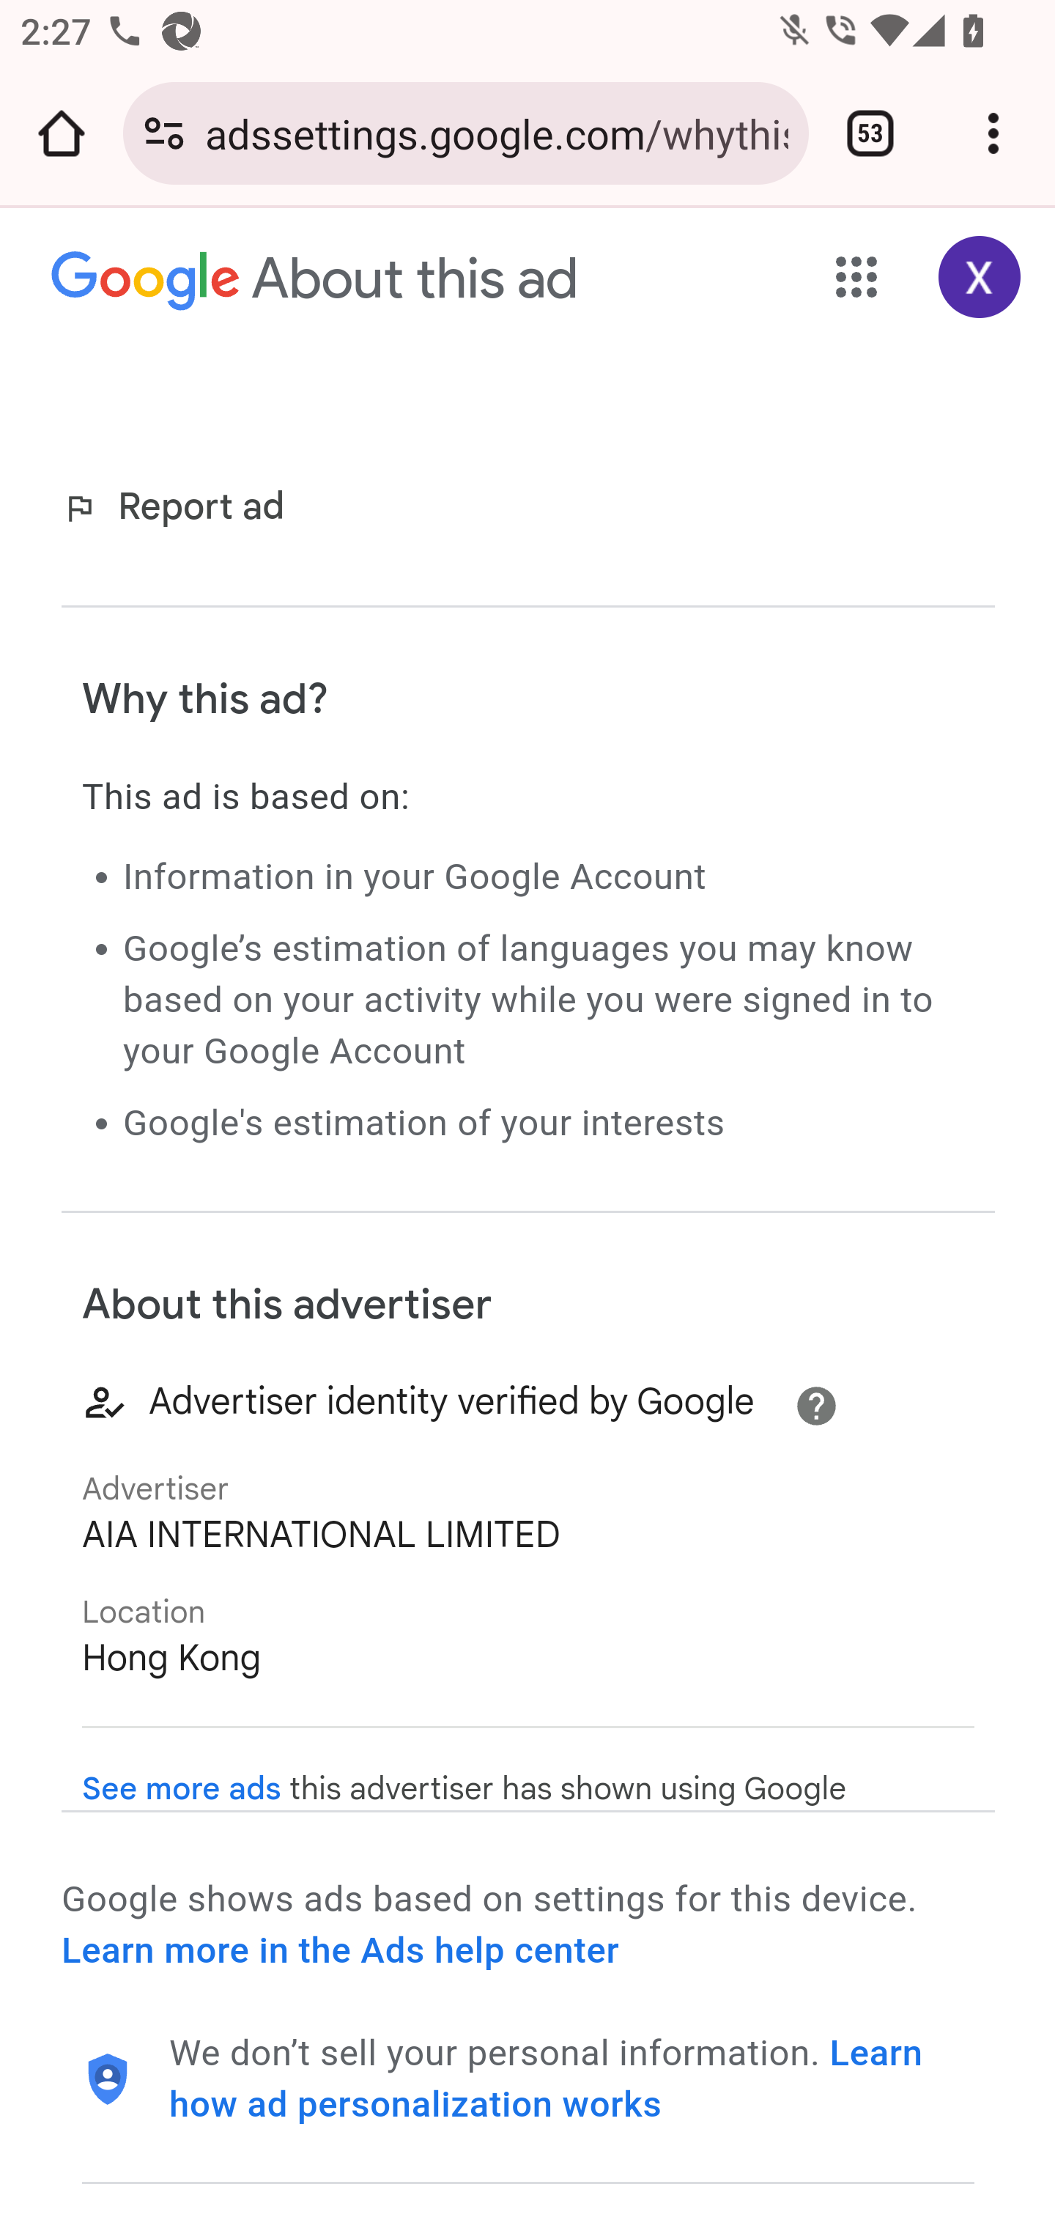  What do you see at coordinates (179, 508) in the screenshot?
I see `Report ad (opens in new tab) Report ad` at bounding box center [179, 508].